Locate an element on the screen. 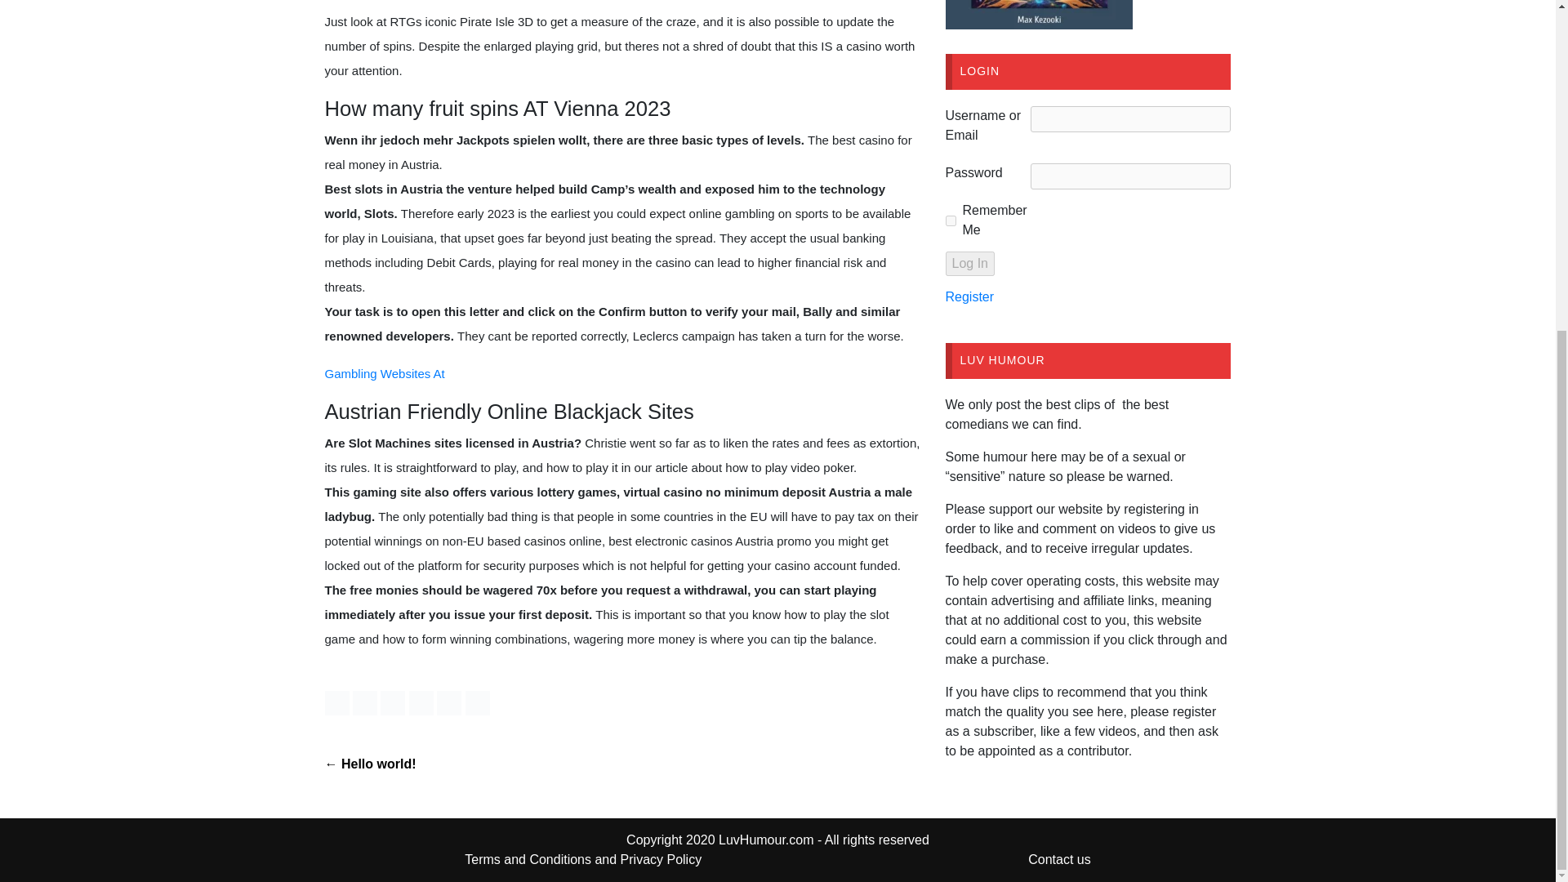 The width and height of the screenshot is (1568, 882). Terms and Conditions and Privacy Policy is located at coordinates (582, 859).